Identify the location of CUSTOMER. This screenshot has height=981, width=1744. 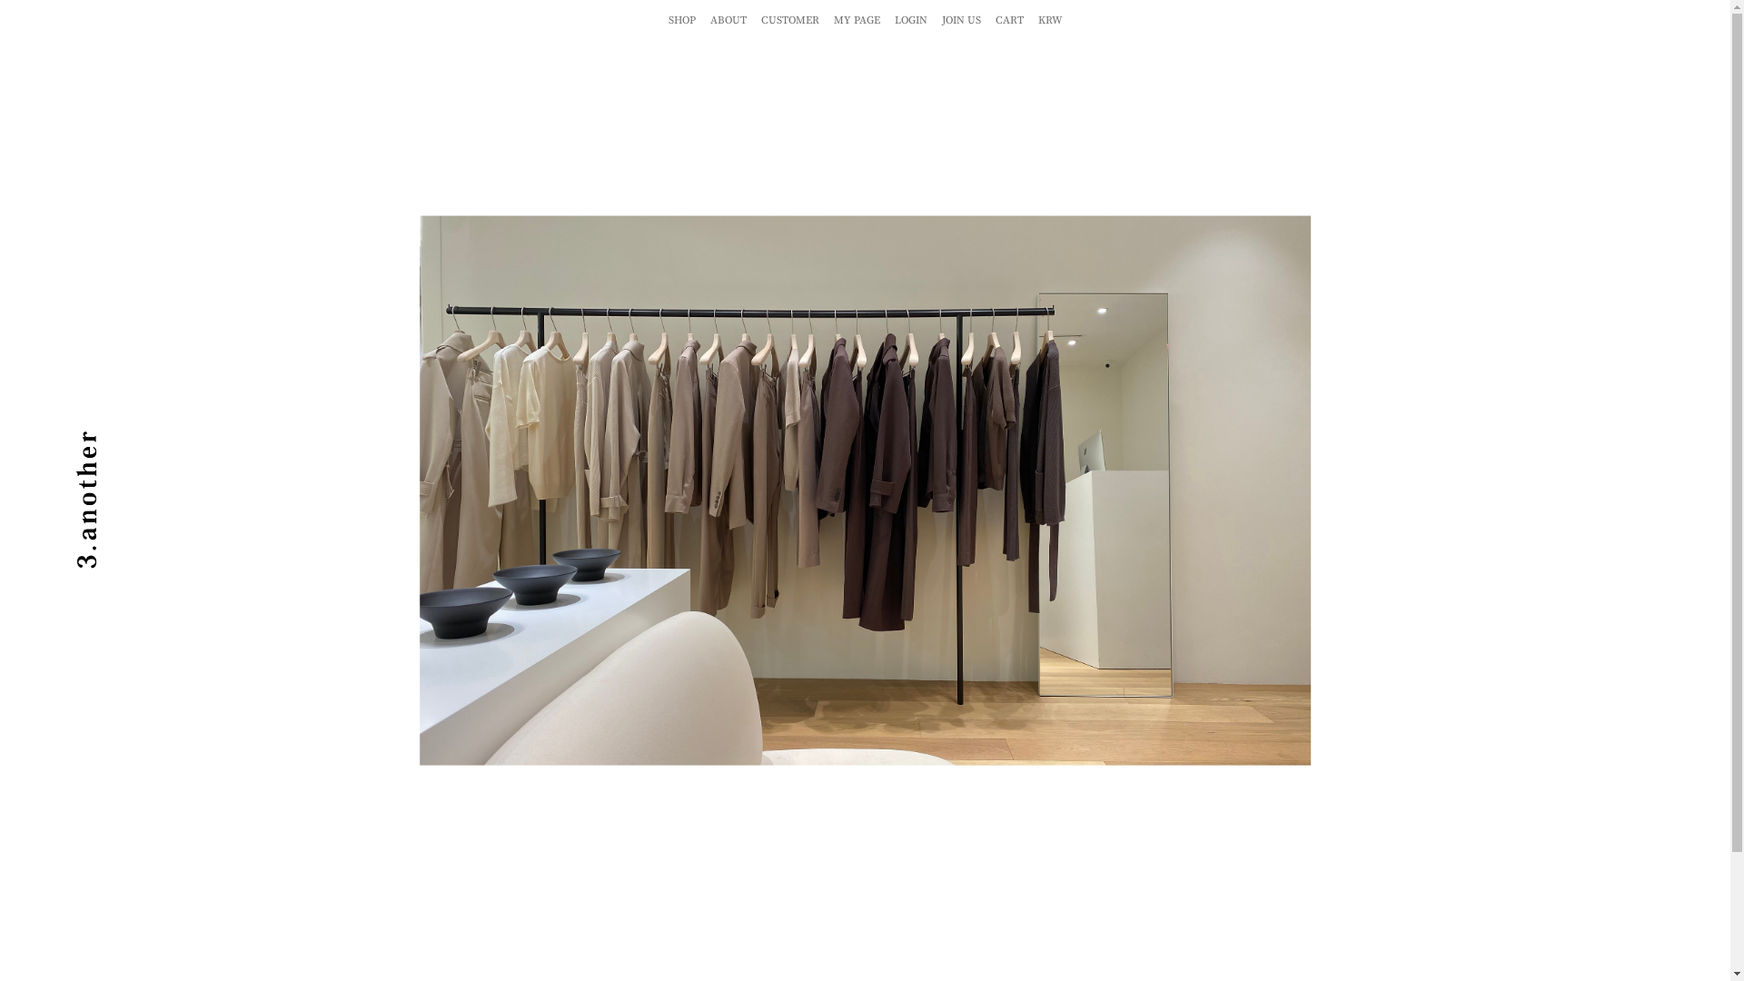
(790, 20).